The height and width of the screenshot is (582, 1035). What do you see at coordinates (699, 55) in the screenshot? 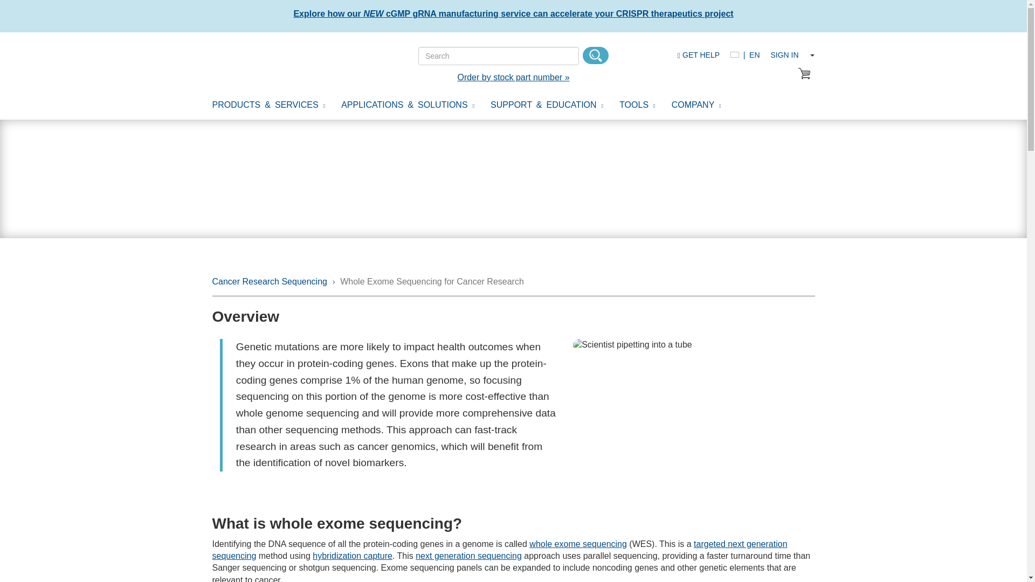
I see `GET HELP` at bounding box center [699, 55].